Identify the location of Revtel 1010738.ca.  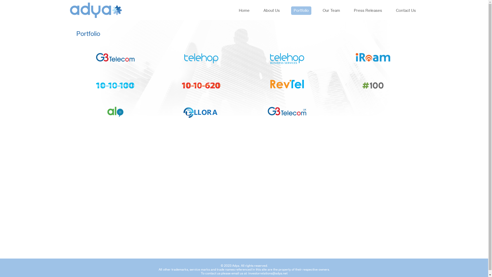
(287, 85).